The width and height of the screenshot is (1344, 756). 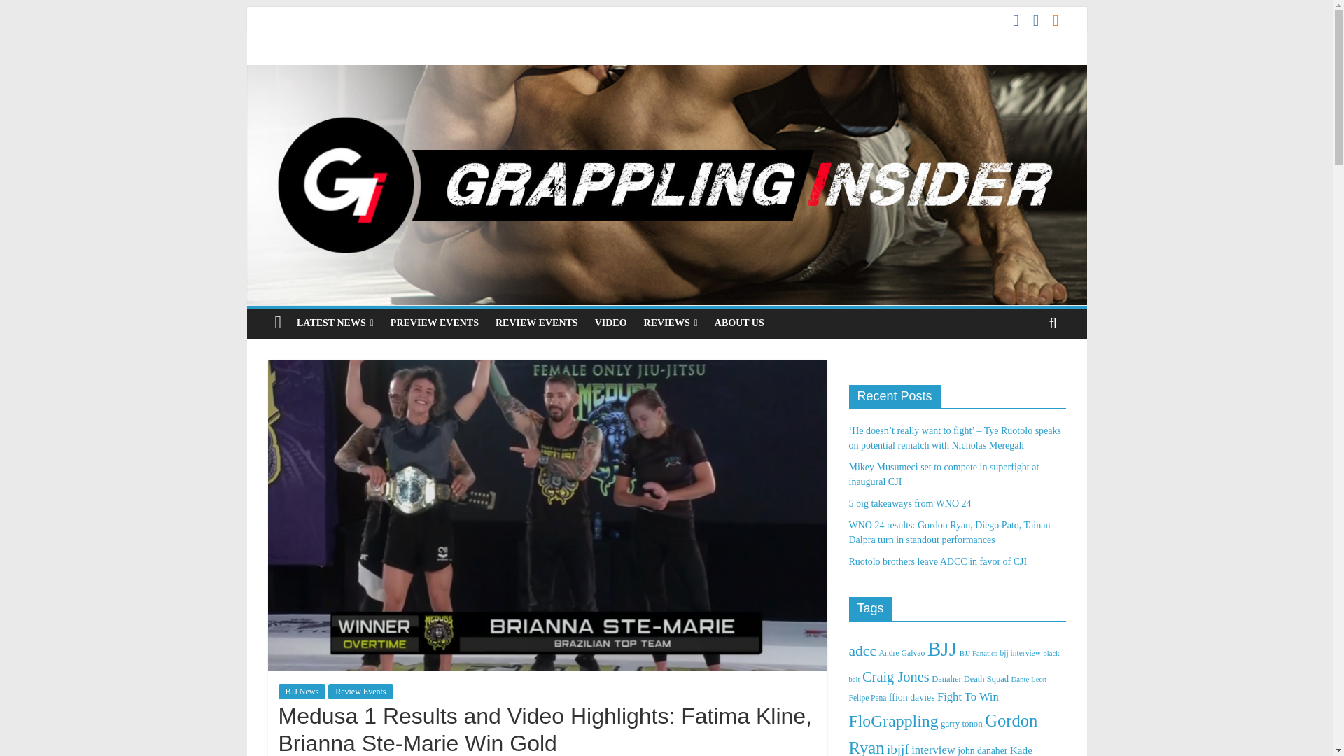 What do you see at coordinates (434, 323) in the screenshot?
I see `PREVIEW EVENTS` at bounding box center [434, 323].